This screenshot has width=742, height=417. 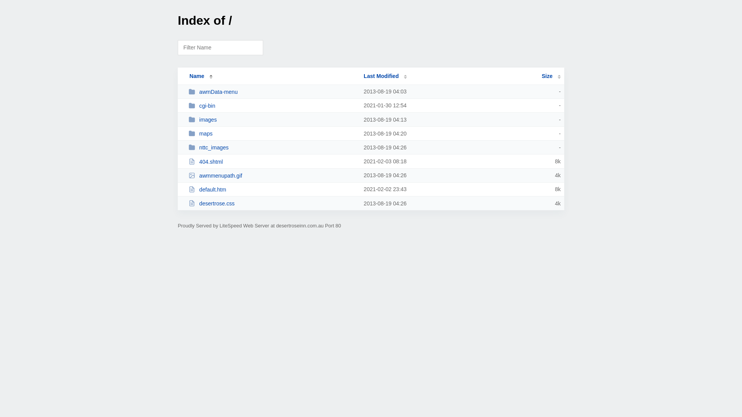 I want to click on desertrose.css, so click(x=273, y=203).